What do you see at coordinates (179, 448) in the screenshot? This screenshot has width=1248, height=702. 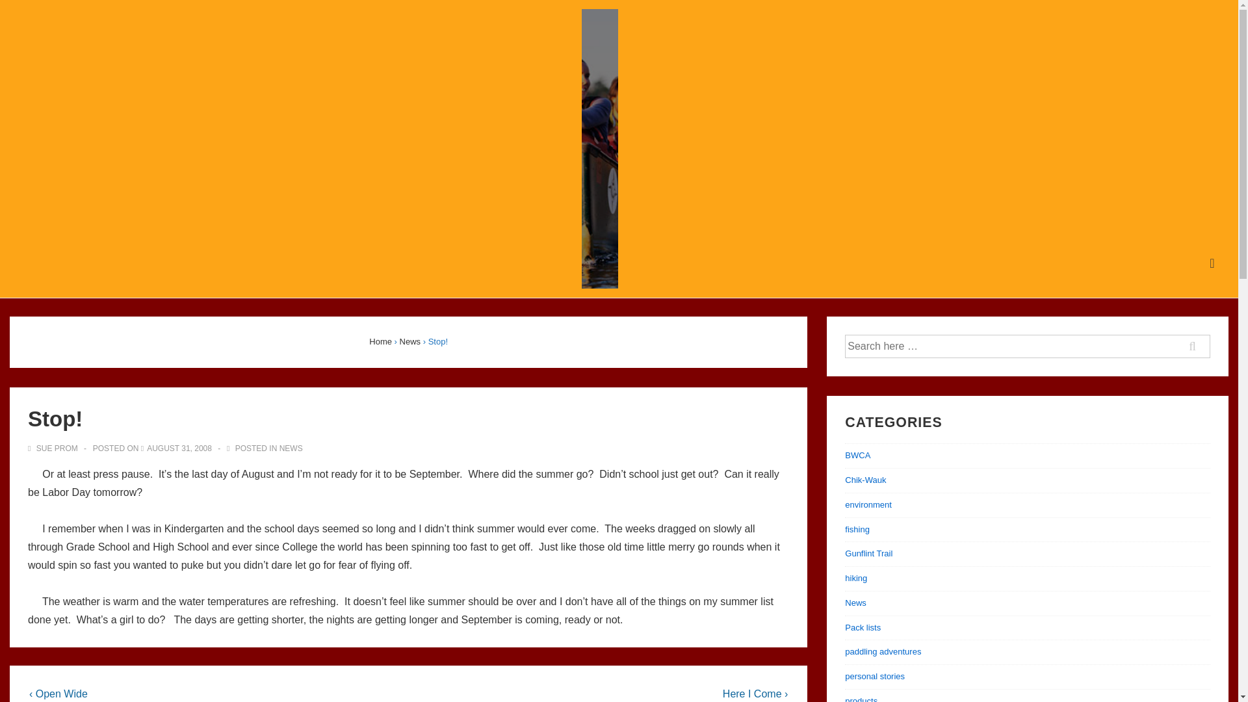 I see `Stop!` at bounding box center [179, 448].